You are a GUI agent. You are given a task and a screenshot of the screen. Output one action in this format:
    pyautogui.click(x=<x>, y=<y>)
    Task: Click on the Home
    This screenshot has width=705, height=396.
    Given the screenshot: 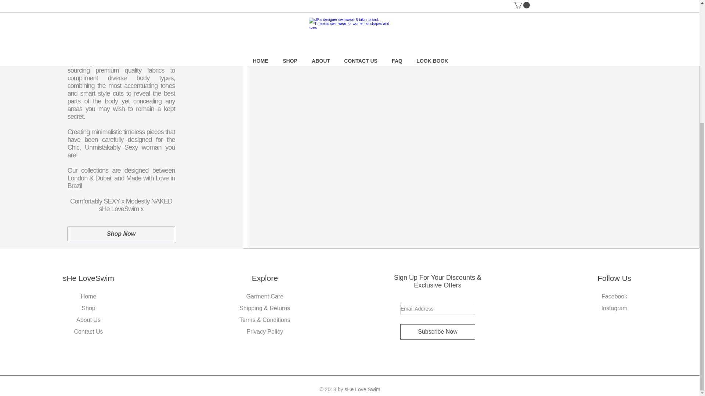 What is the action you would take?
    pyautogui.click(x=89, y=296)
    